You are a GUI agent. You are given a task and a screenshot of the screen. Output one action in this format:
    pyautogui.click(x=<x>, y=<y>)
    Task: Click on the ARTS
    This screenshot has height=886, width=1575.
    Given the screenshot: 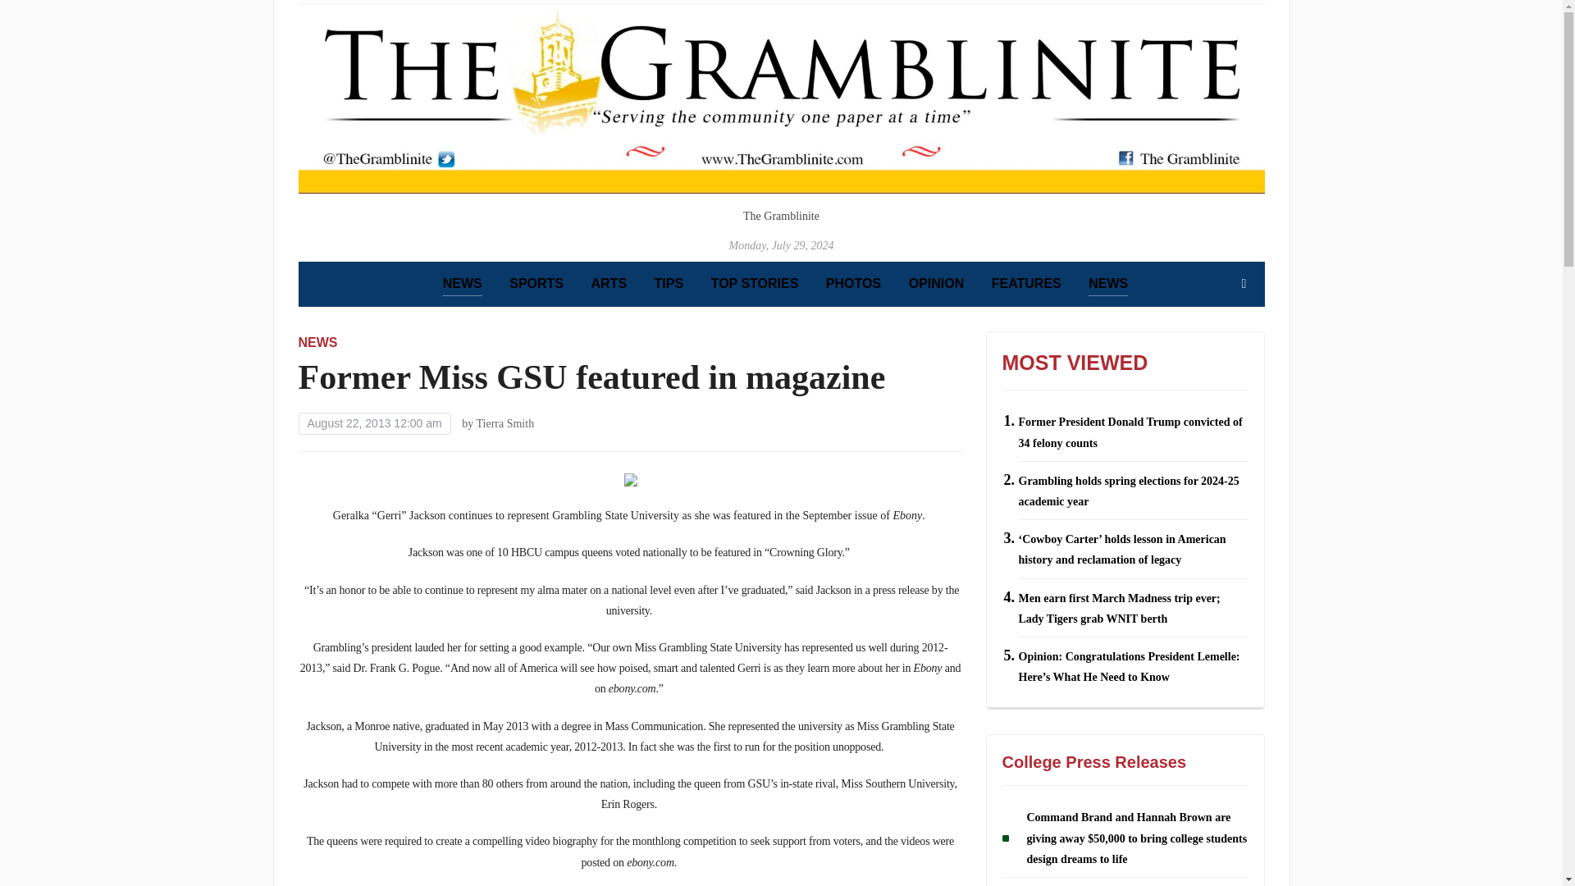 What is the action you would take?
    pyautogui.click(x=609, y=284)
    